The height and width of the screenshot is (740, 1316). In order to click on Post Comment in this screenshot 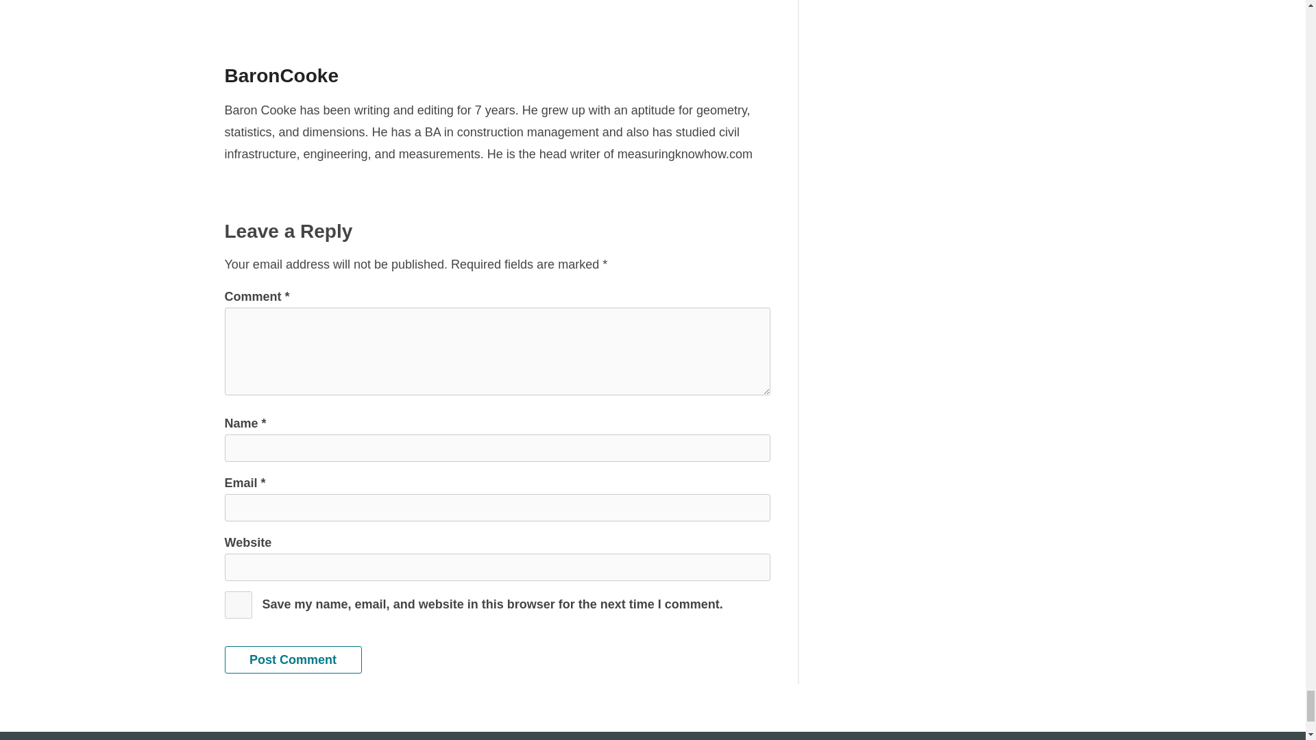, I will do `click(293, 659)`.